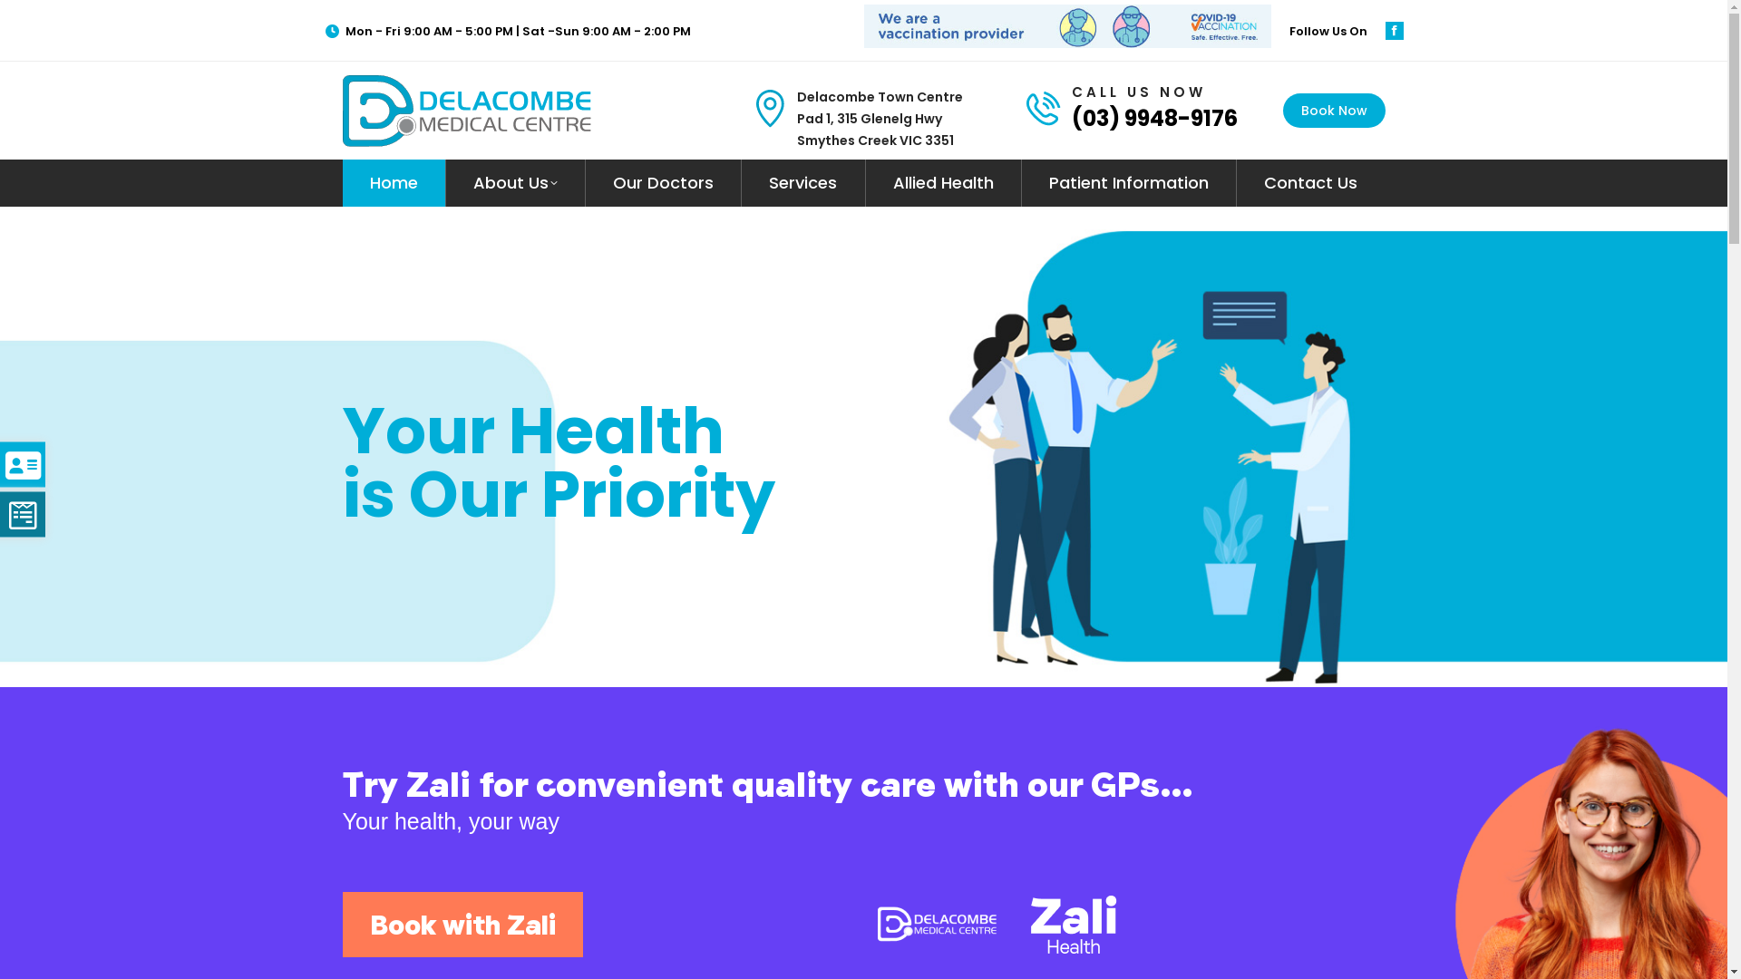 The image size is (1741, 979). What do you see at coordinates (803, 183) in the screenshot?
I see `Services` at bounding box center [803, 183].